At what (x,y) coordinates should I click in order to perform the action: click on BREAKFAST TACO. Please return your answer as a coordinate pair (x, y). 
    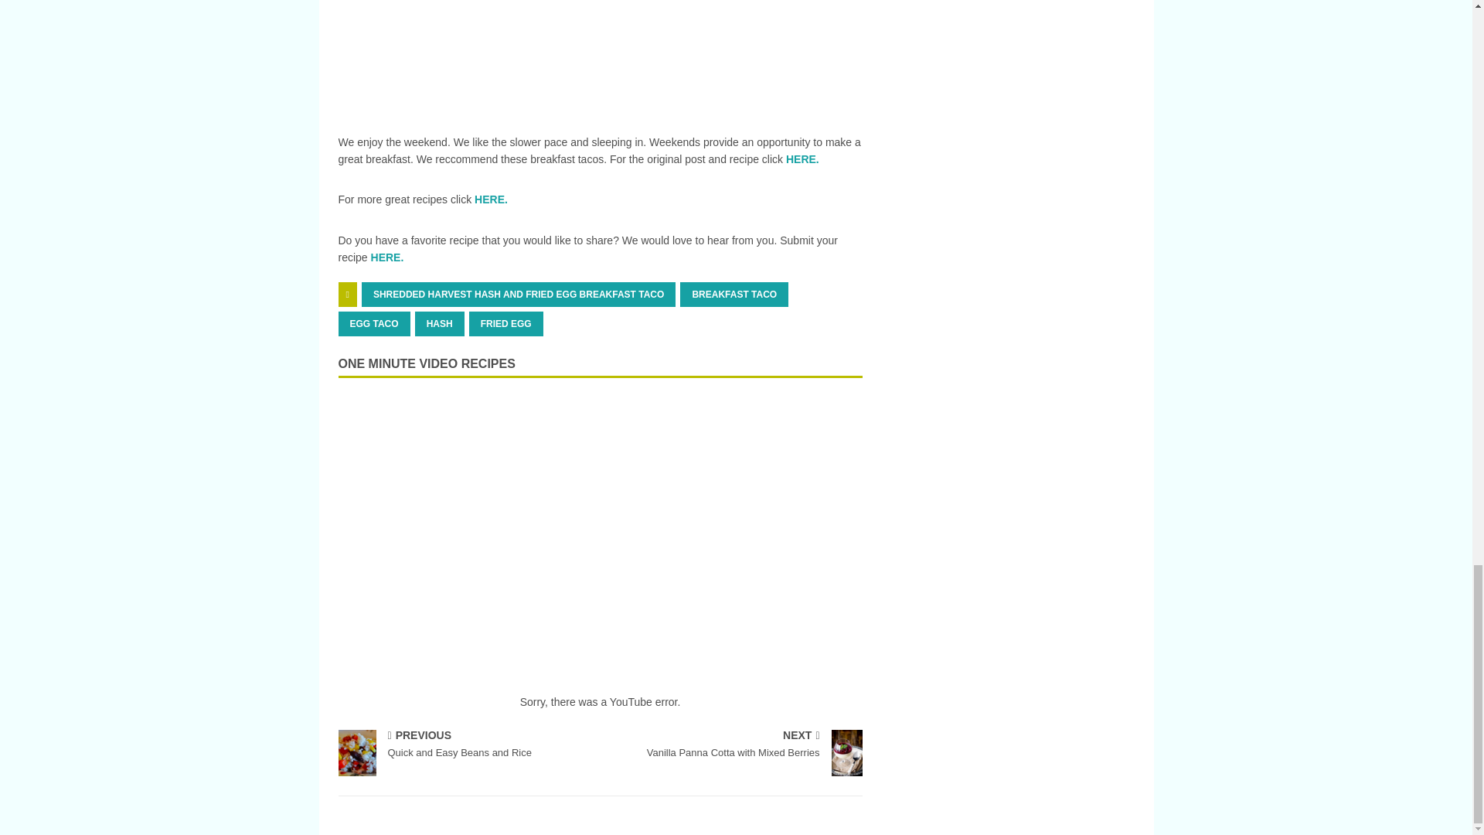
    Looking at the image, I should click on (733, 295).